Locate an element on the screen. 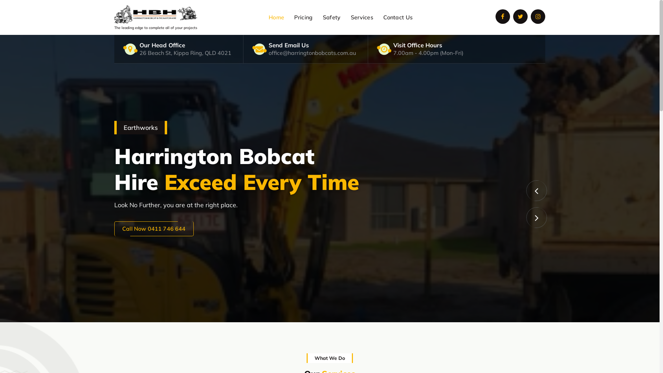 Image resolution: width=663 pixels, height=373 pixels. Home is located at coordinates (276, 17).